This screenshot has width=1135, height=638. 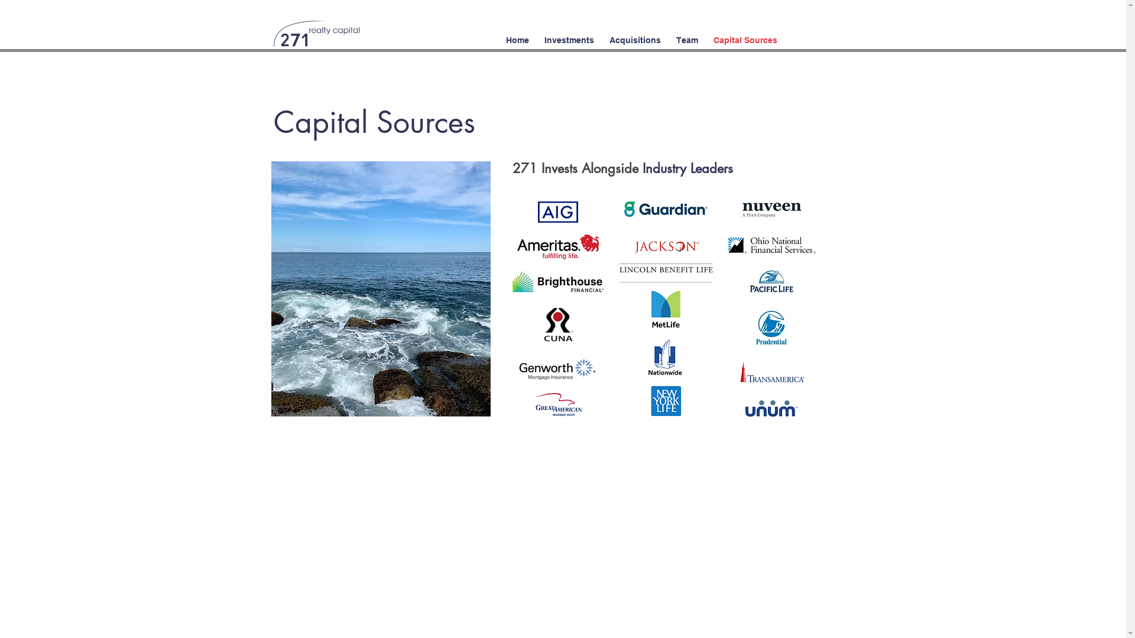 What do you see at coordinates (687, 35) in the screenshot?
I see `Team` at bounding box center [687, 35].